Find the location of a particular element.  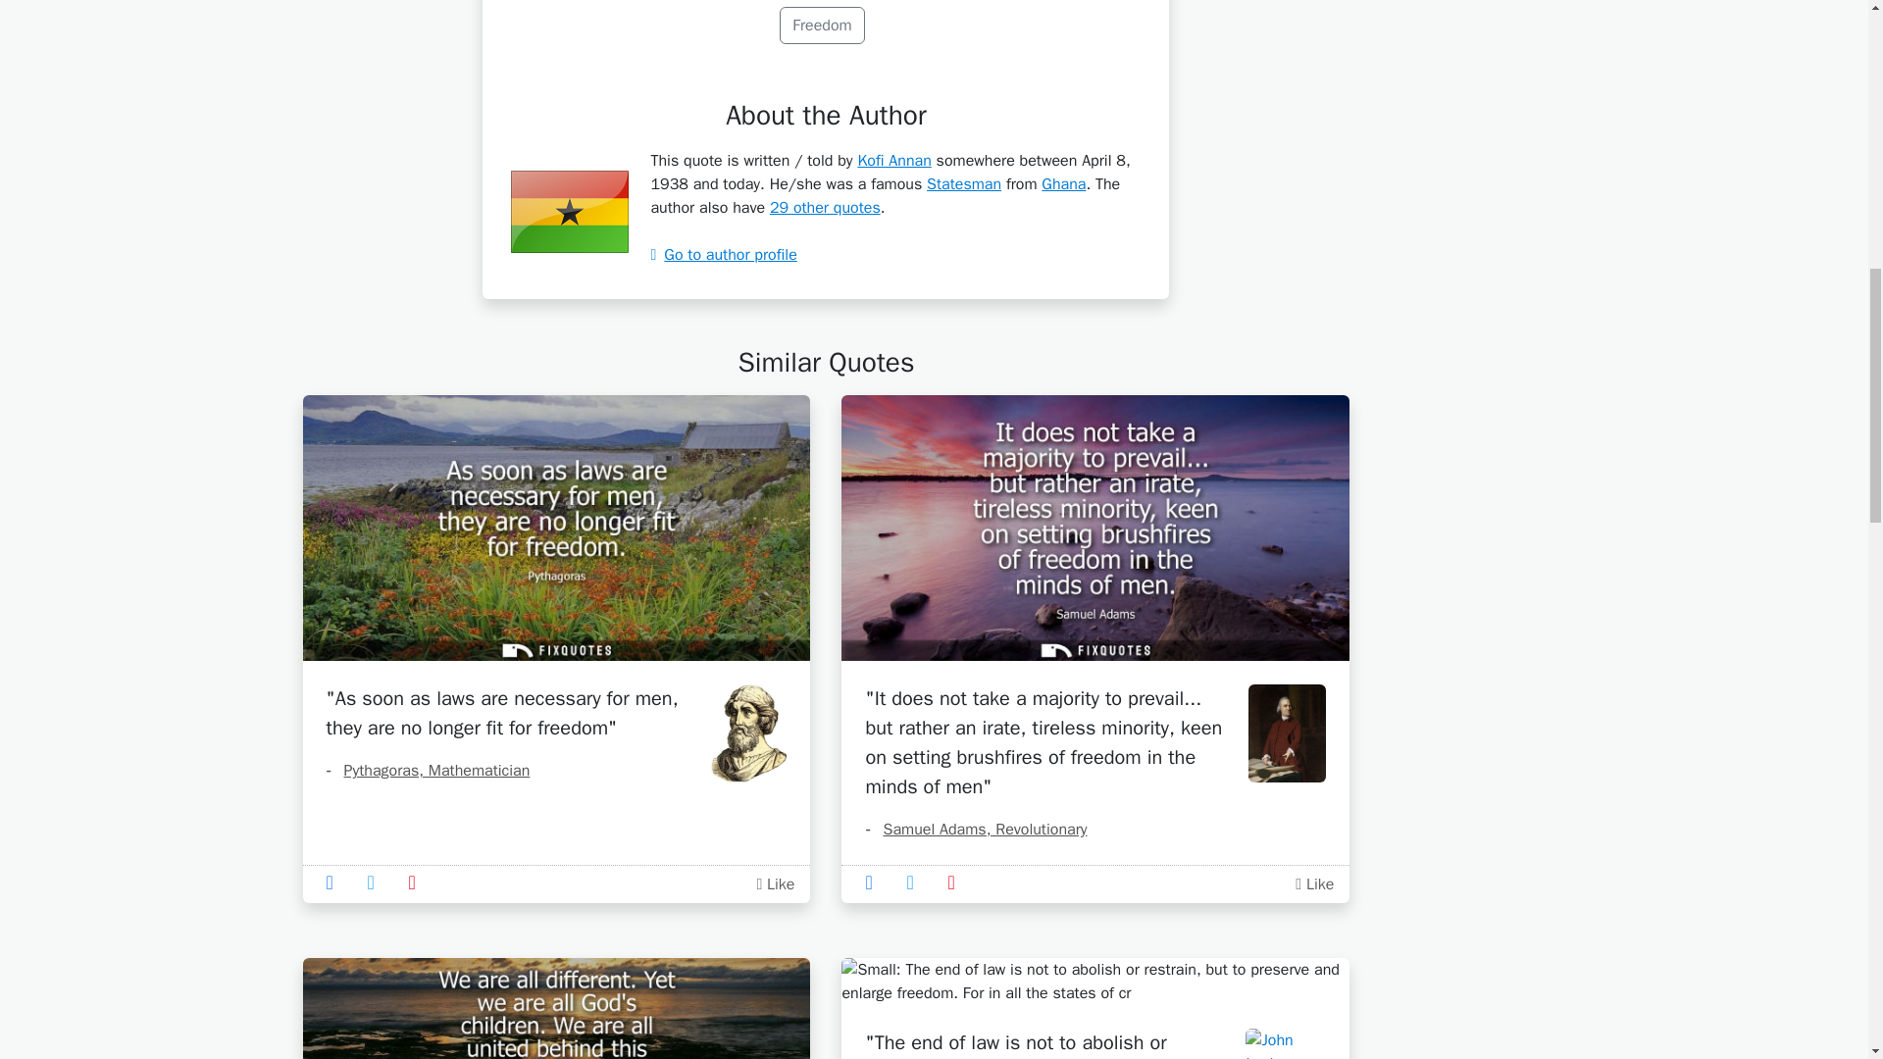

Statesman is located at coordinates (963, 184).